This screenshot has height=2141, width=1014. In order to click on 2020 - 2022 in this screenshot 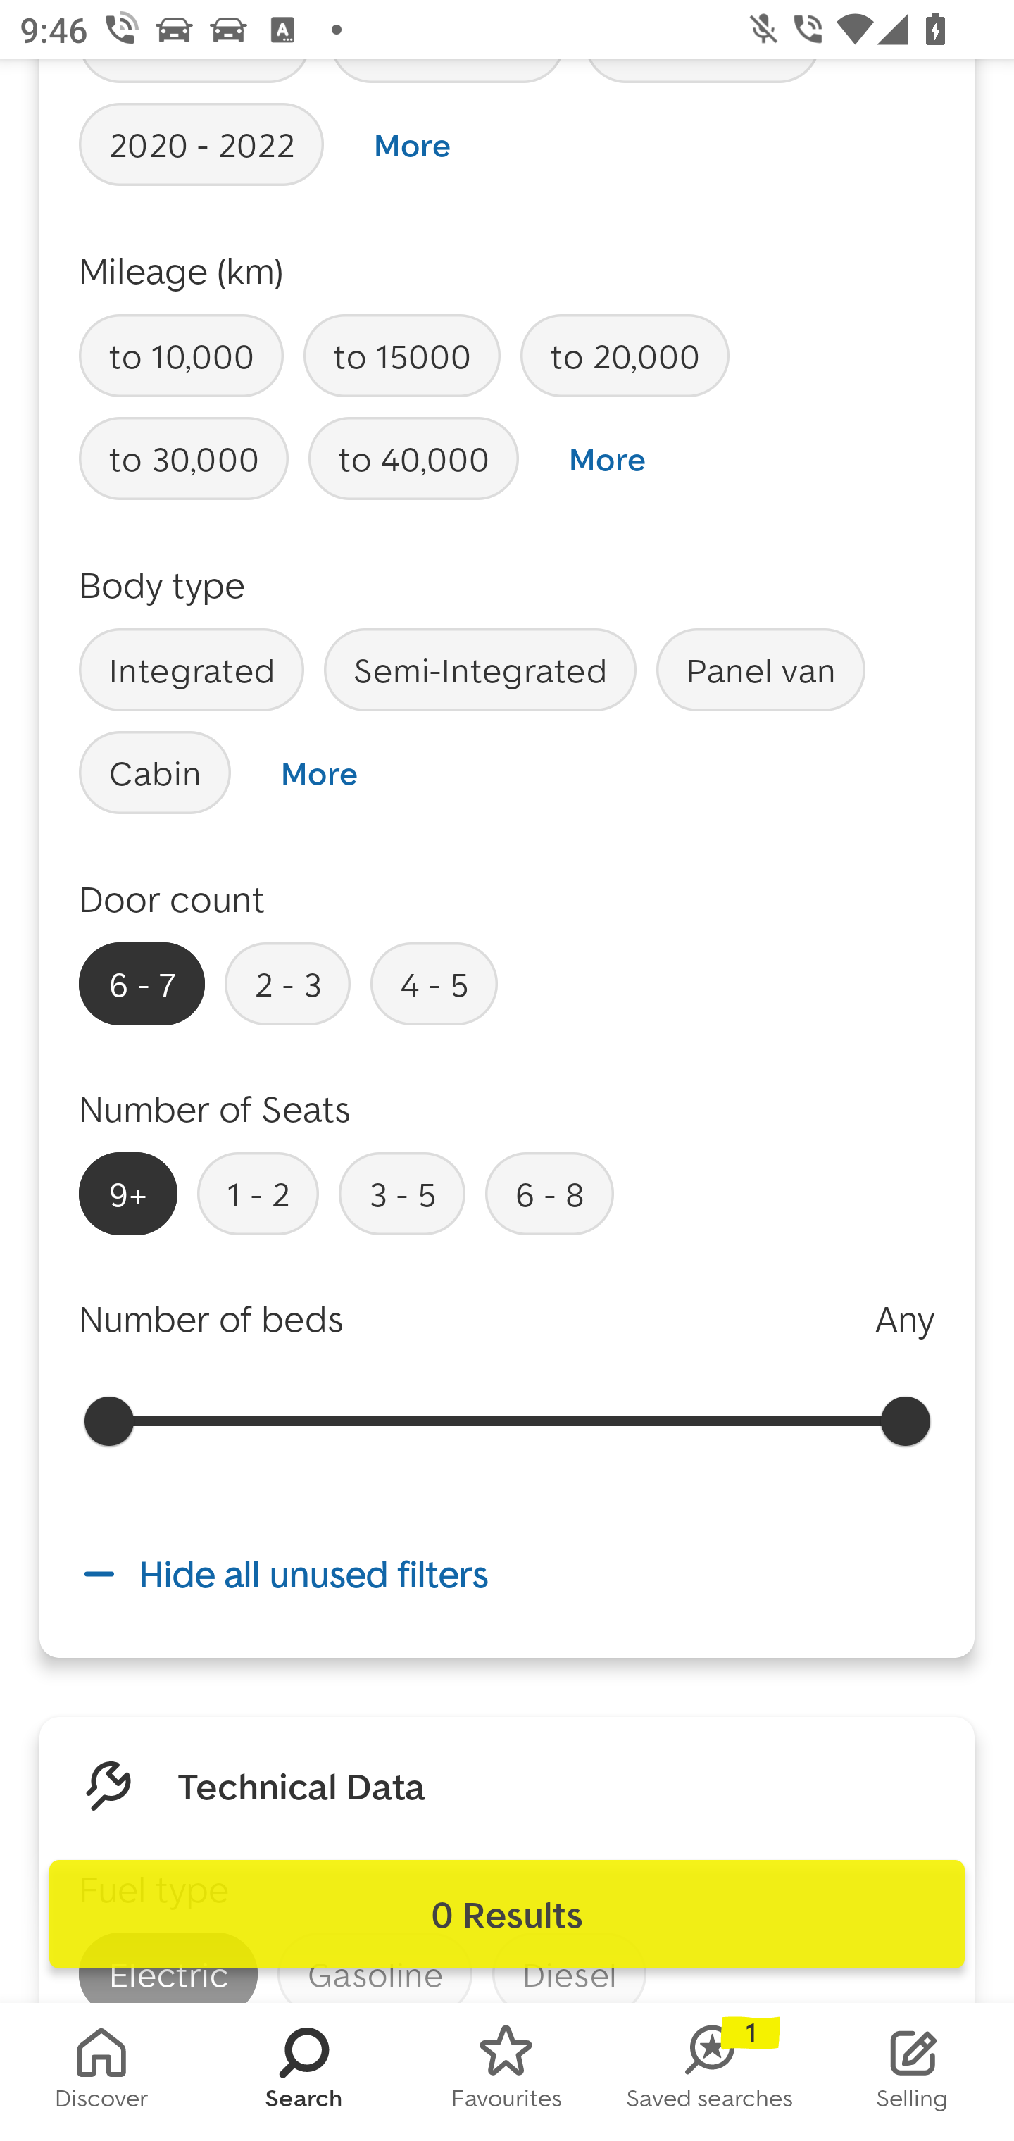, I will do `click(201, 144)`.